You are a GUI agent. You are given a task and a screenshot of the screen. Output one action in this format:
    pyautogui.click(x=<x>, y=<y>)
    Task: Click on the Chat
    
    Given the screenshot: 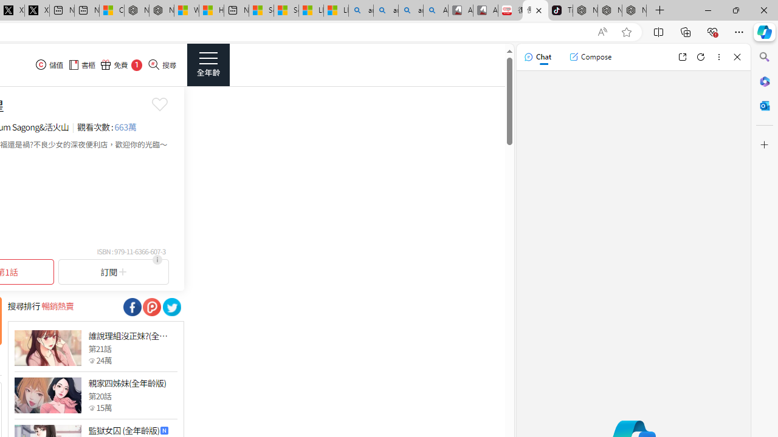 What is the action you would take?
    pyautogui.click(x=537, y=57)
    